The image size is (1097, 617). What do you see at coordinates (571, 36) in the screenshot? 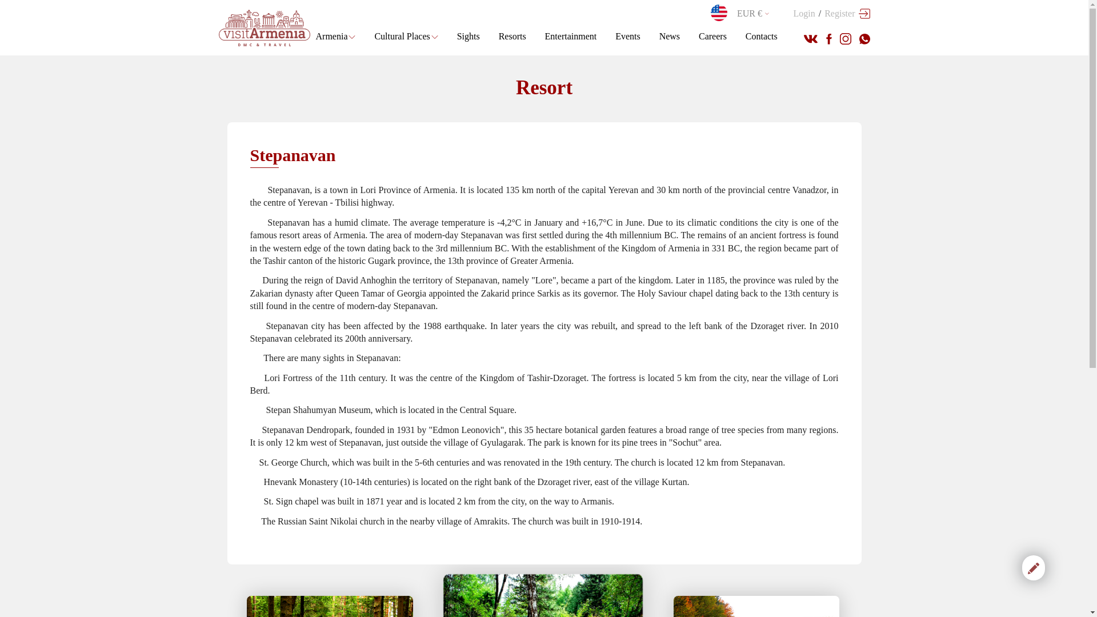
I see `Entertainment` at bounding box center [571, 36].